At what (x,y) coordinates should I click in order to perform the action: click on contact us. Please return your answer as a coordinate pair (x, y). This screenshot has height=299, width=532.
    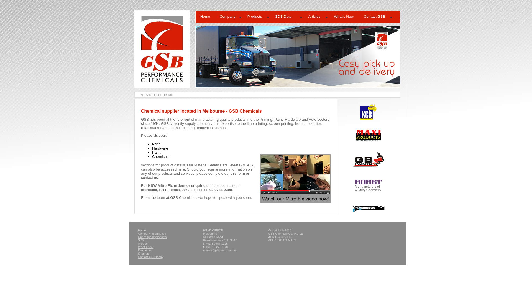
    Looking at the image, I should click on (149, 178).